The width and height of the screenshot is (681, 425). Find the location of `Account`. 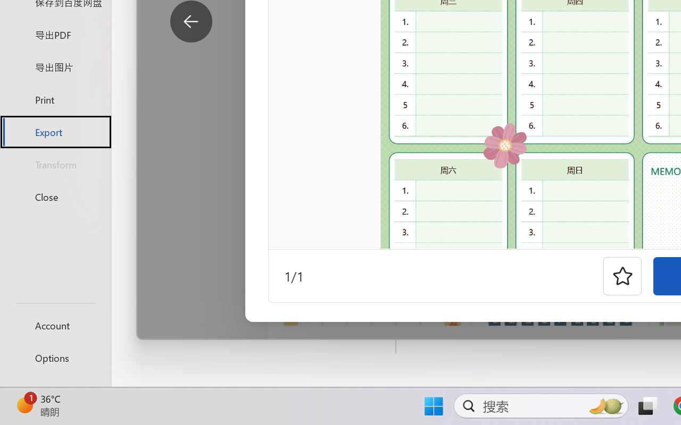

Account is located at coordinates (55, 325).